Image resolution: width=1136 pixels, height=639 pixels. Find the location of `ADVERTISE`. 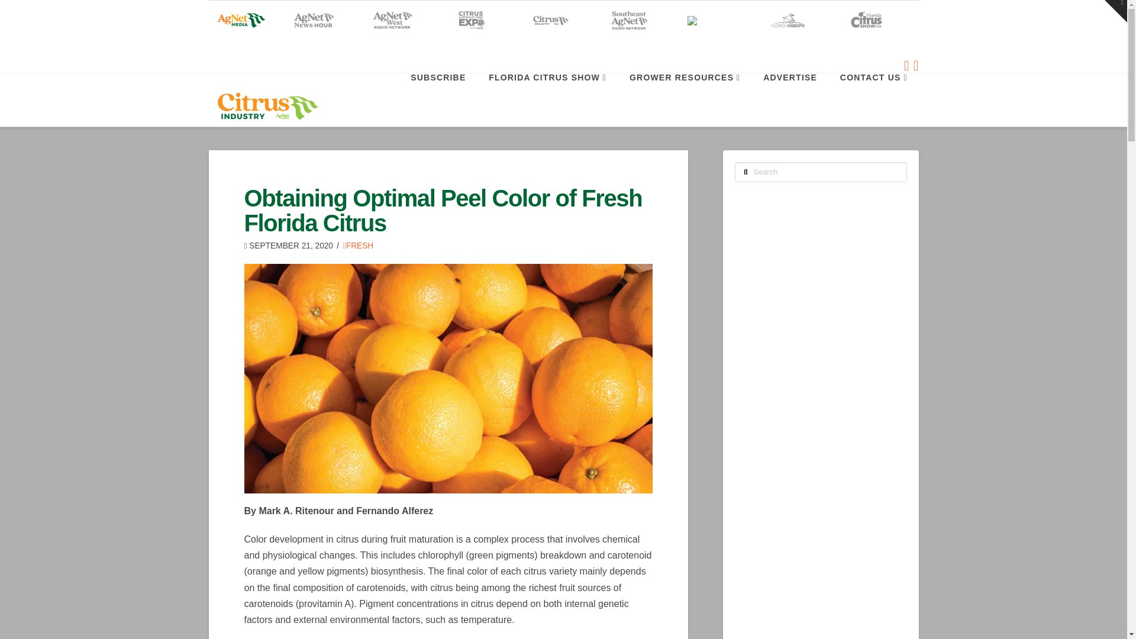

ADVERTISE is located at coordinates (789, 99).